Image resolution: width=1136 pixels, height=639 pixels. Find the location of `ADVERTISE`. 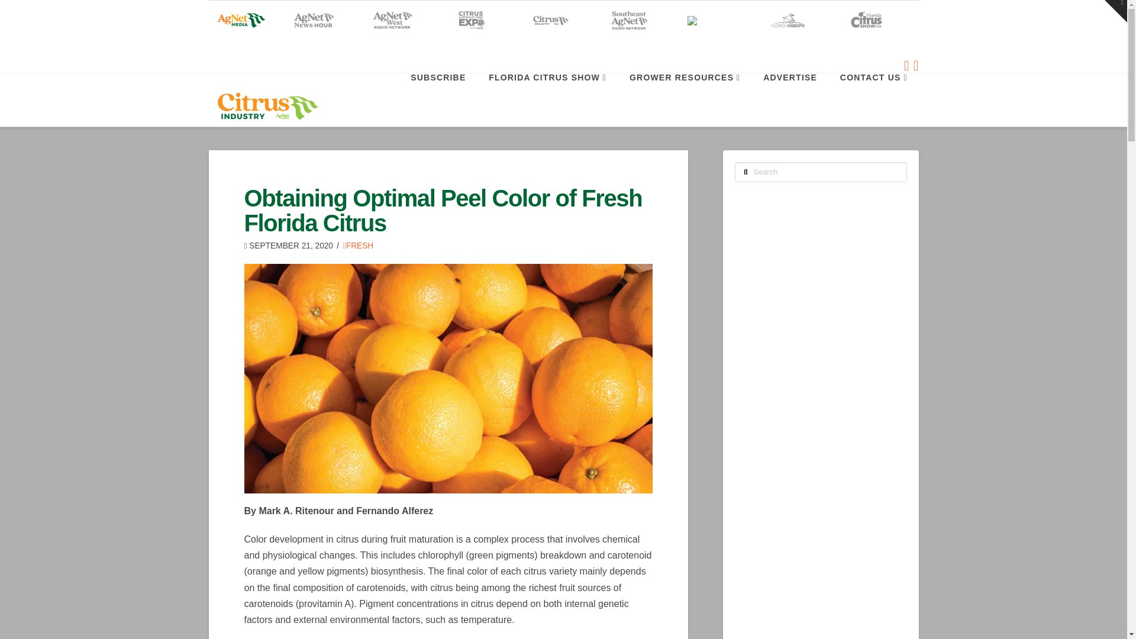

ADVERTISE is located at coordinates (789, 99).